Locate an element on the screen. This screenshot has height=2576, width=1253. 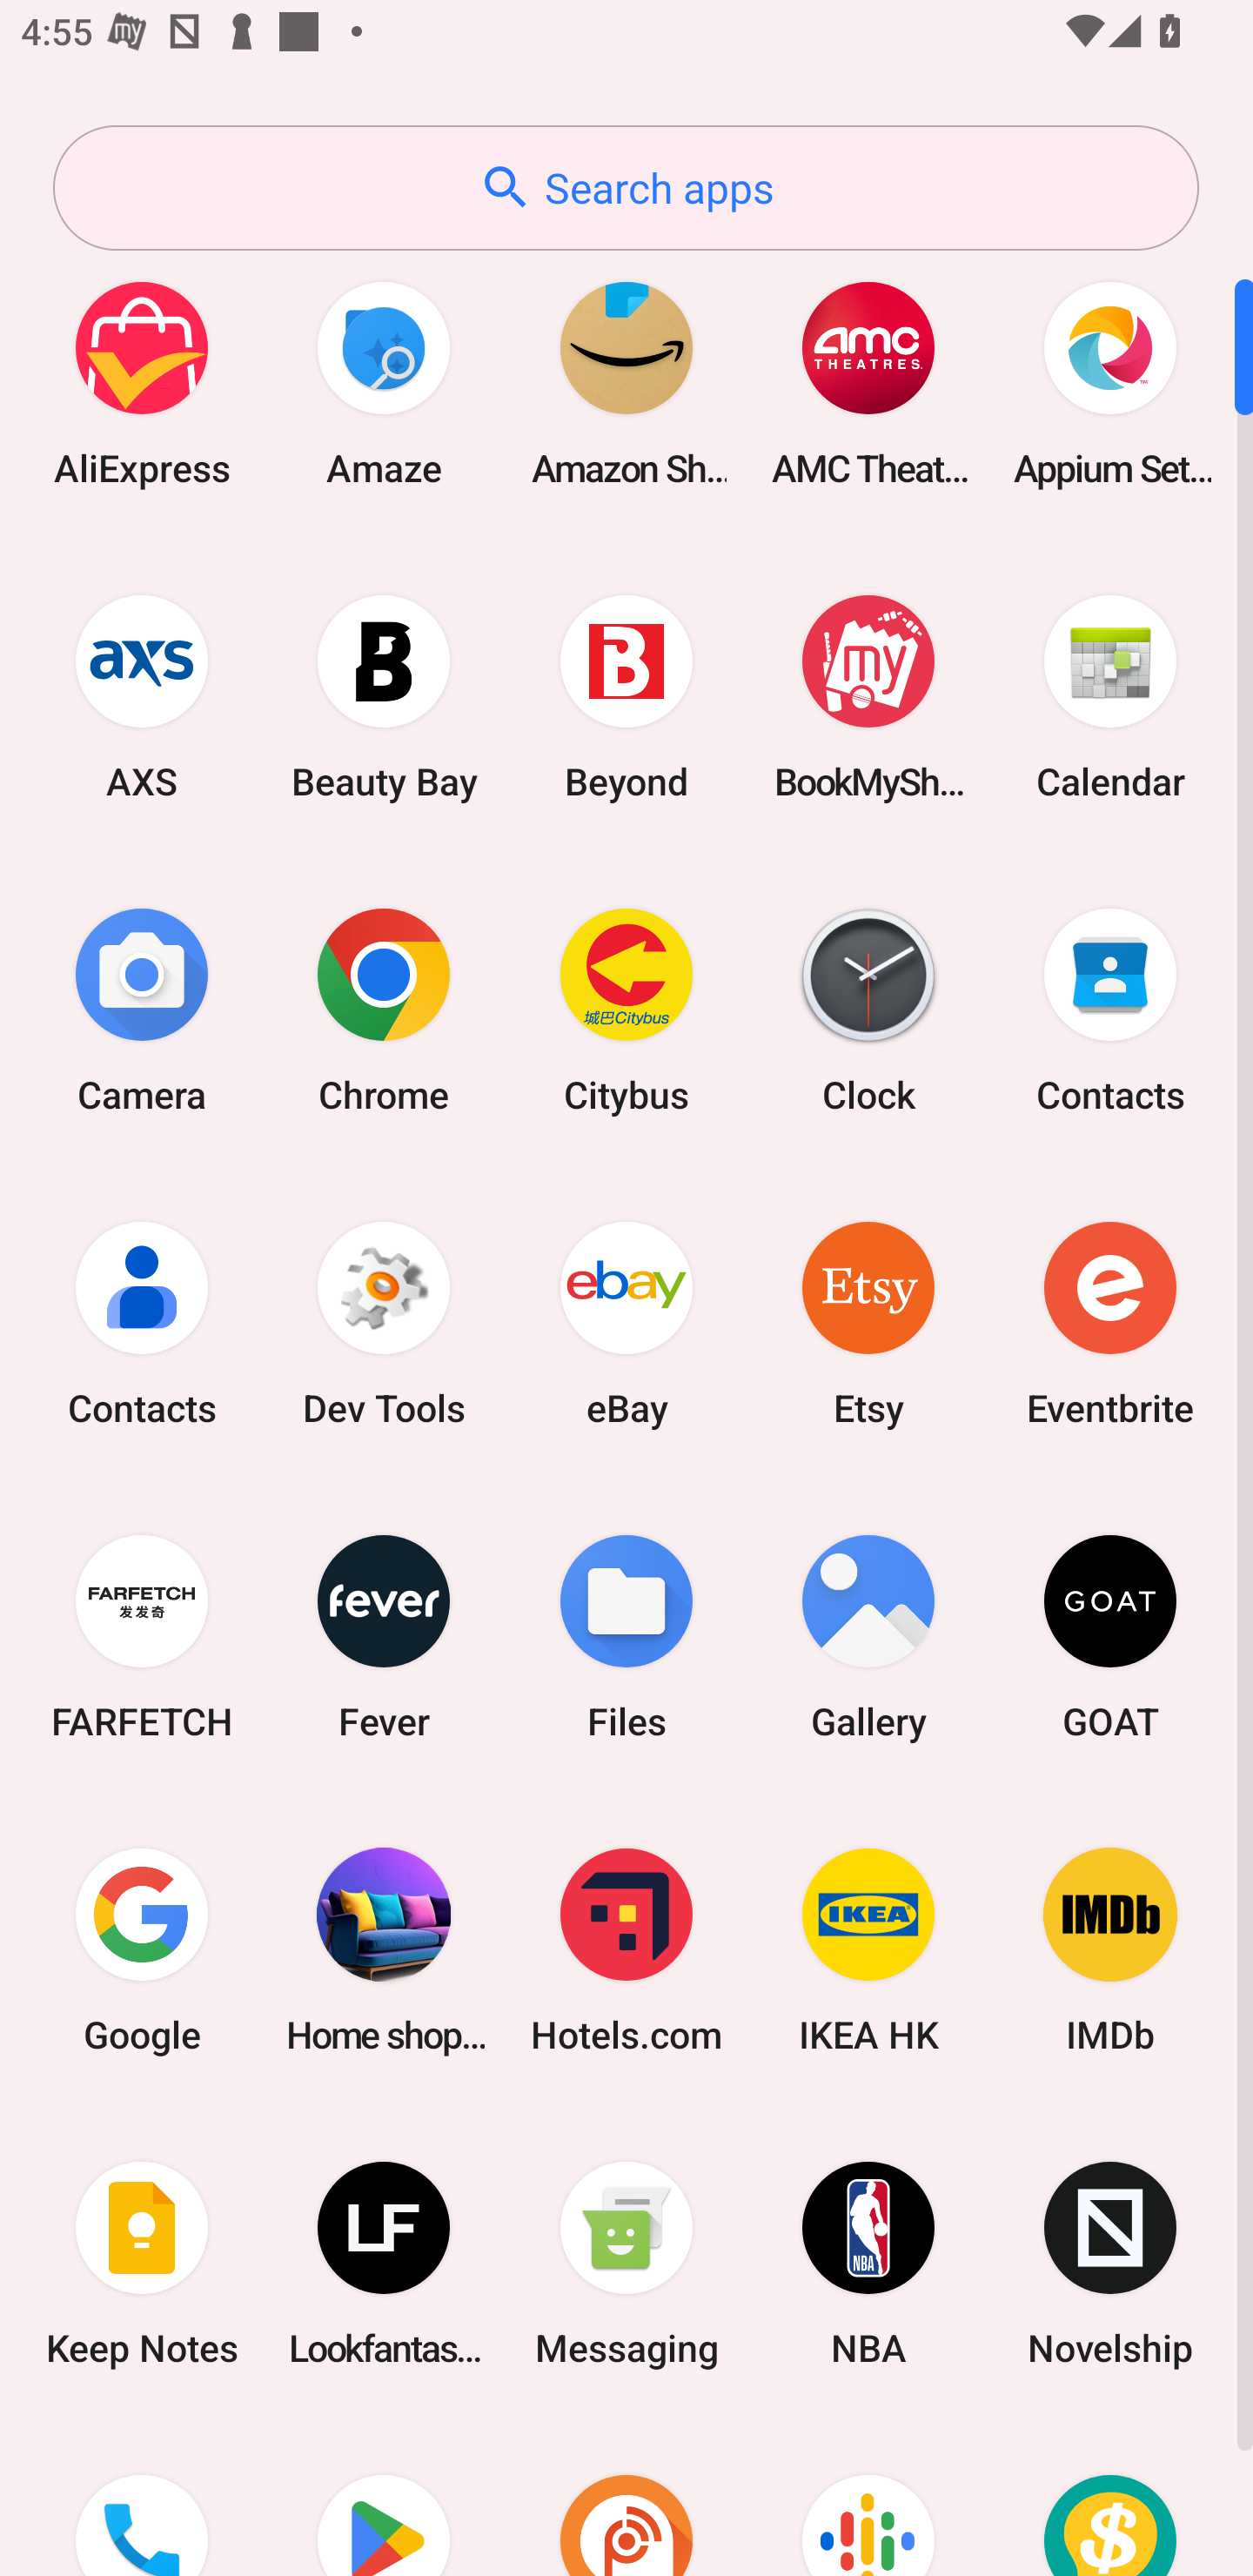
Home shopping is located at coordinates (384, 1949).